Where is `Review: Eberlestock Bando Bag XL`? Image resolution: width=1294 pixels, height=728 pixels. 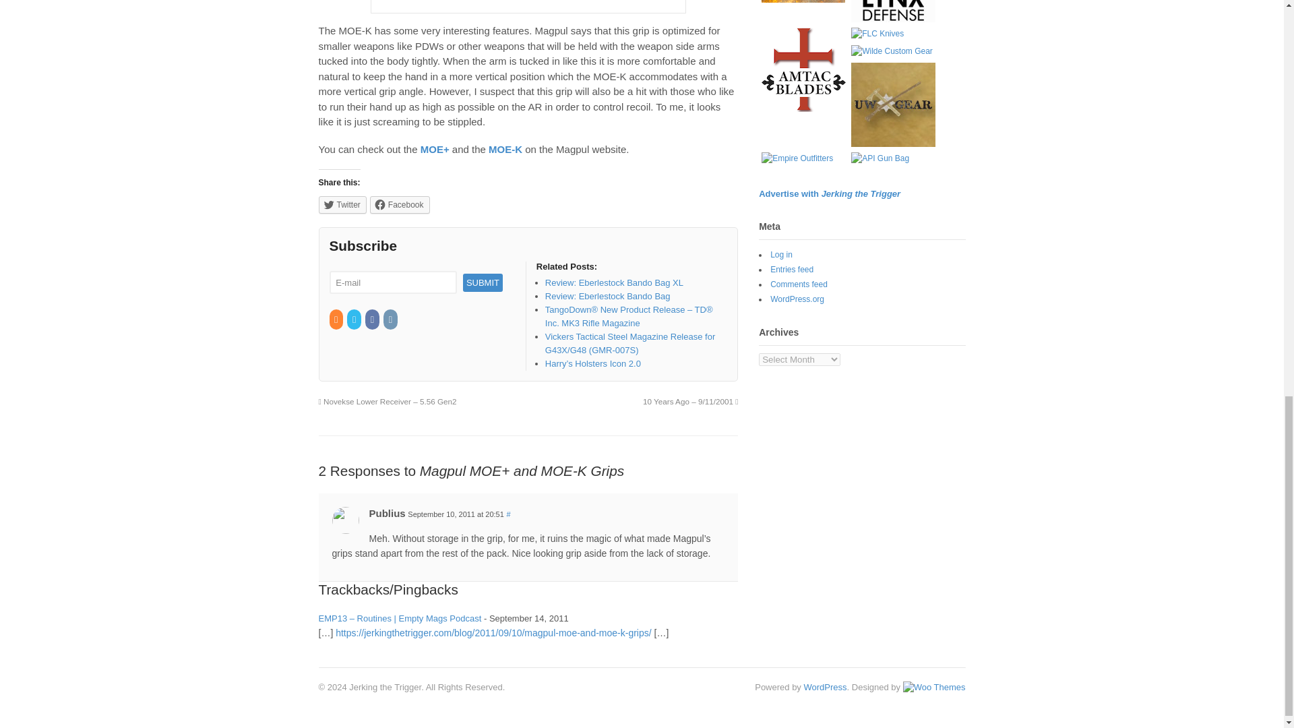 Review: Eberlestock Bando Bag XL is located at coordinates (613, 282).